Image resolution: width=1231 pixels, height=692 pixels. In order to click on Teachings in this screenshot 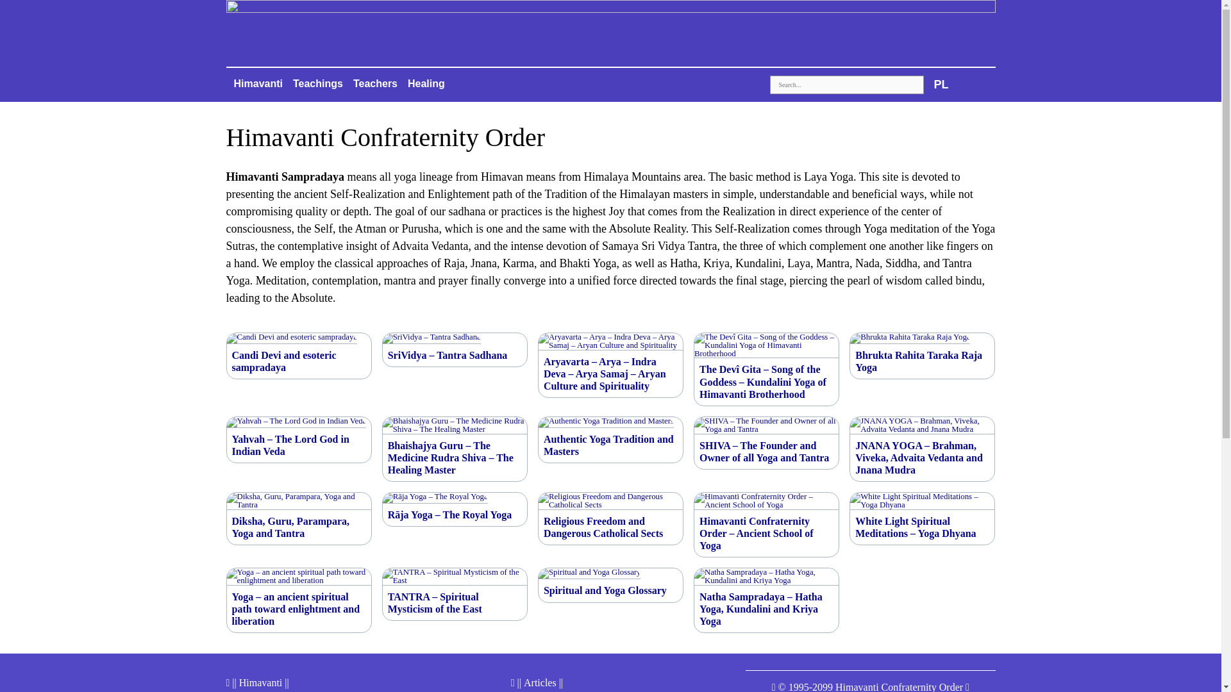, I will do `click(318, 83)`.